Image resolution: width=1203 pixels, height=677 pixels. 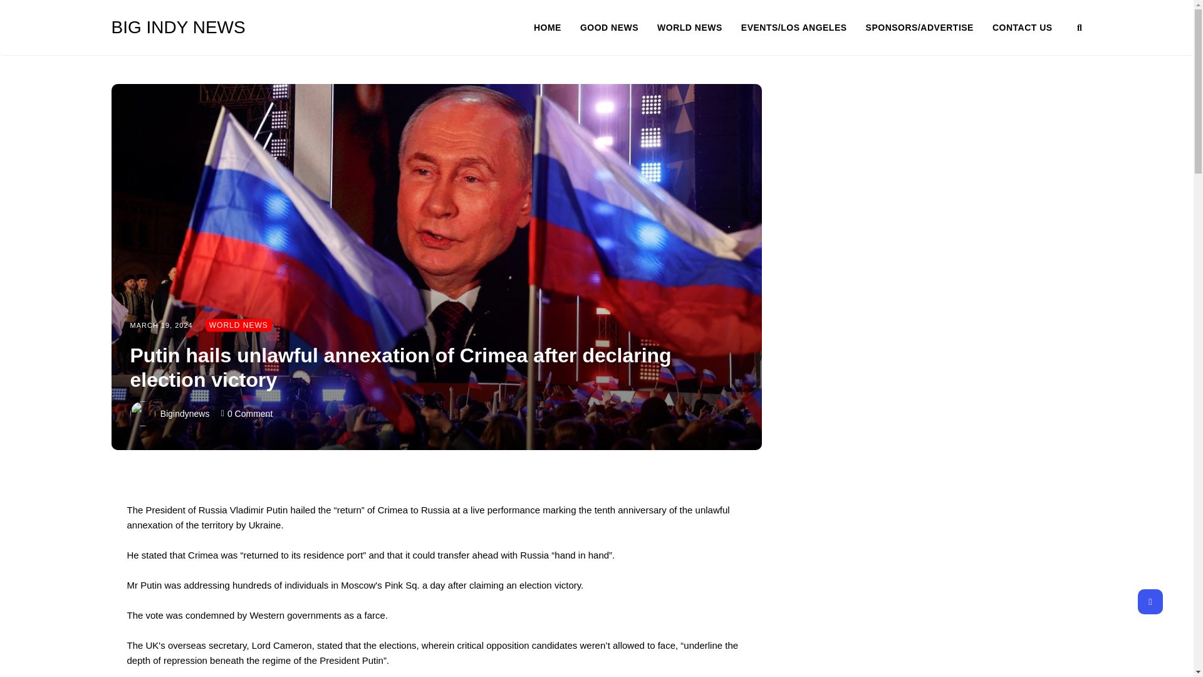 I want to click on WORLD NEWS, so click(x=699, y=28).